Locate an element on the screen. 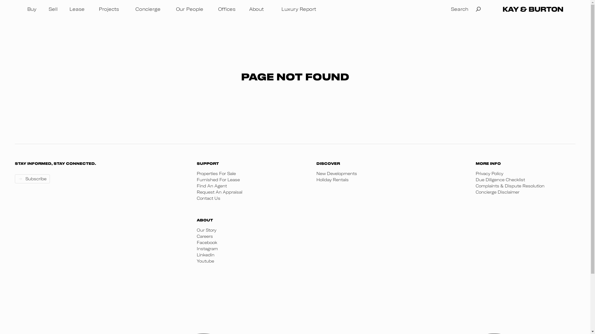  Projects is located at coordinates (108, 9).